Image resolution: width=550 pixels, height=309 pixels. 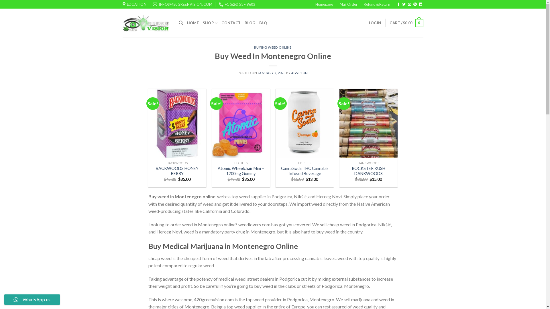 I want to click on BACKWOODS HONEY BERRY, so click(x=177, y=171).